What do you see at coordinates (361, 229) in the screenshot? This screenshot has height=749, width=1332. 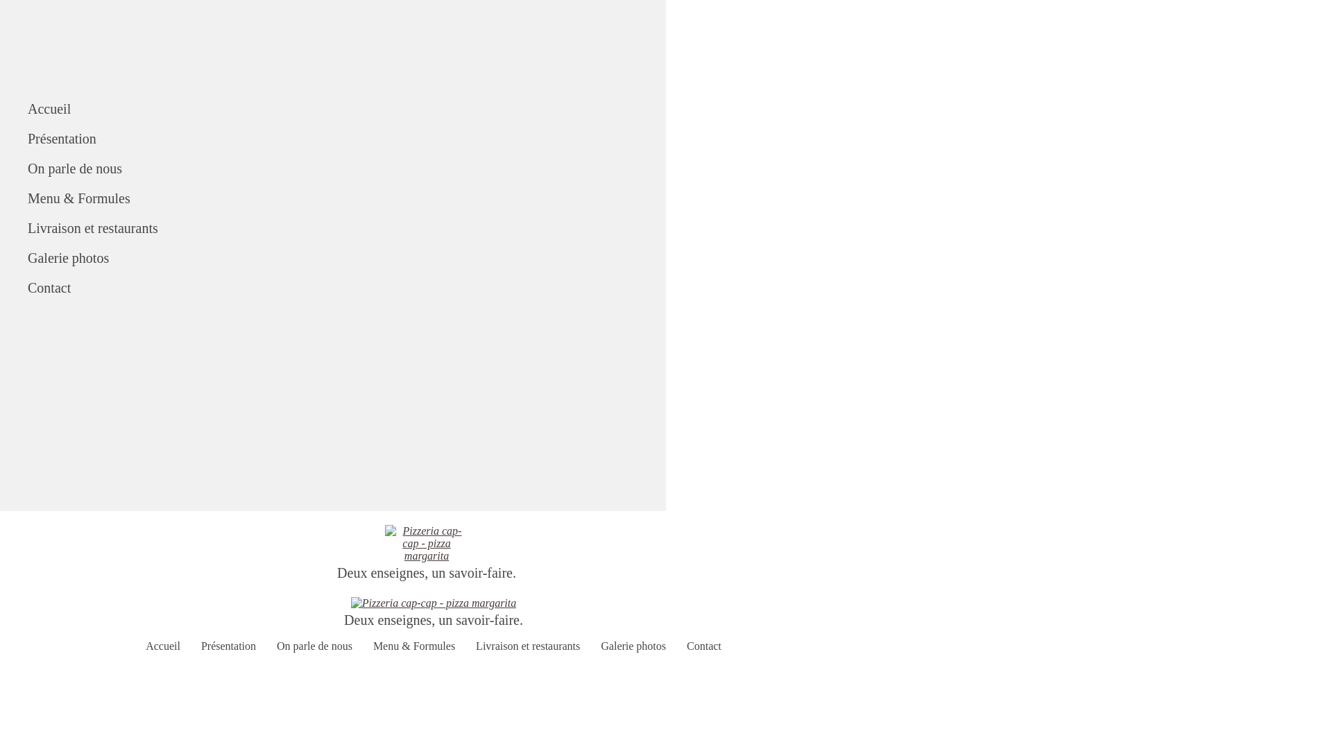 I see `Livraison et restaurants` at bounding box center [361, 229].